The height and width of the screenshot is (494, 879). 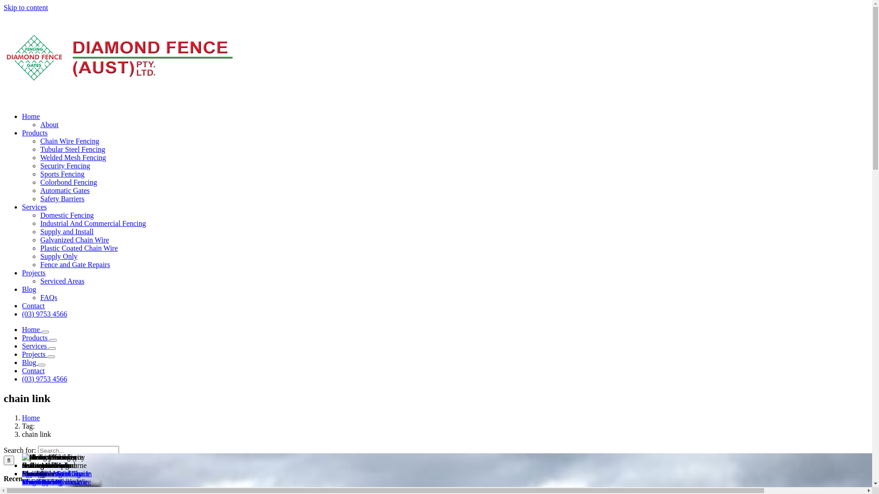 What do you see at coordinates (65, 190) in the screenshot?
I see `Automatic Gates` at bounding box center [65, 190].